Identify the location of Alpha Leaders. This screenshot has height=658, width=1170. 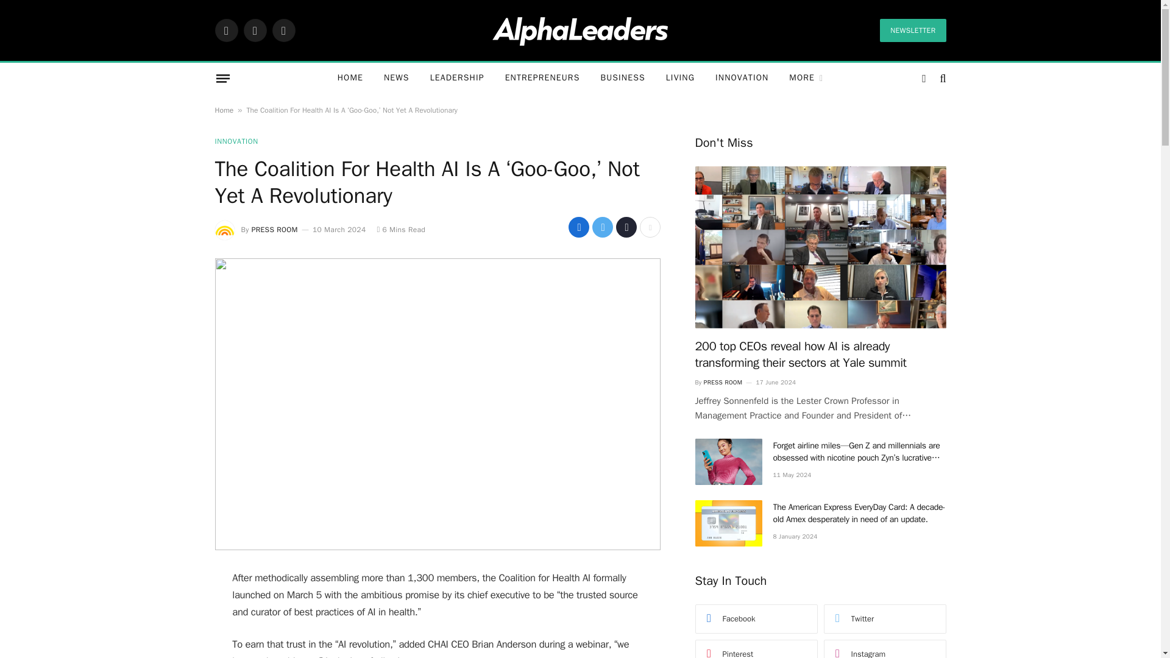
(580, 30).